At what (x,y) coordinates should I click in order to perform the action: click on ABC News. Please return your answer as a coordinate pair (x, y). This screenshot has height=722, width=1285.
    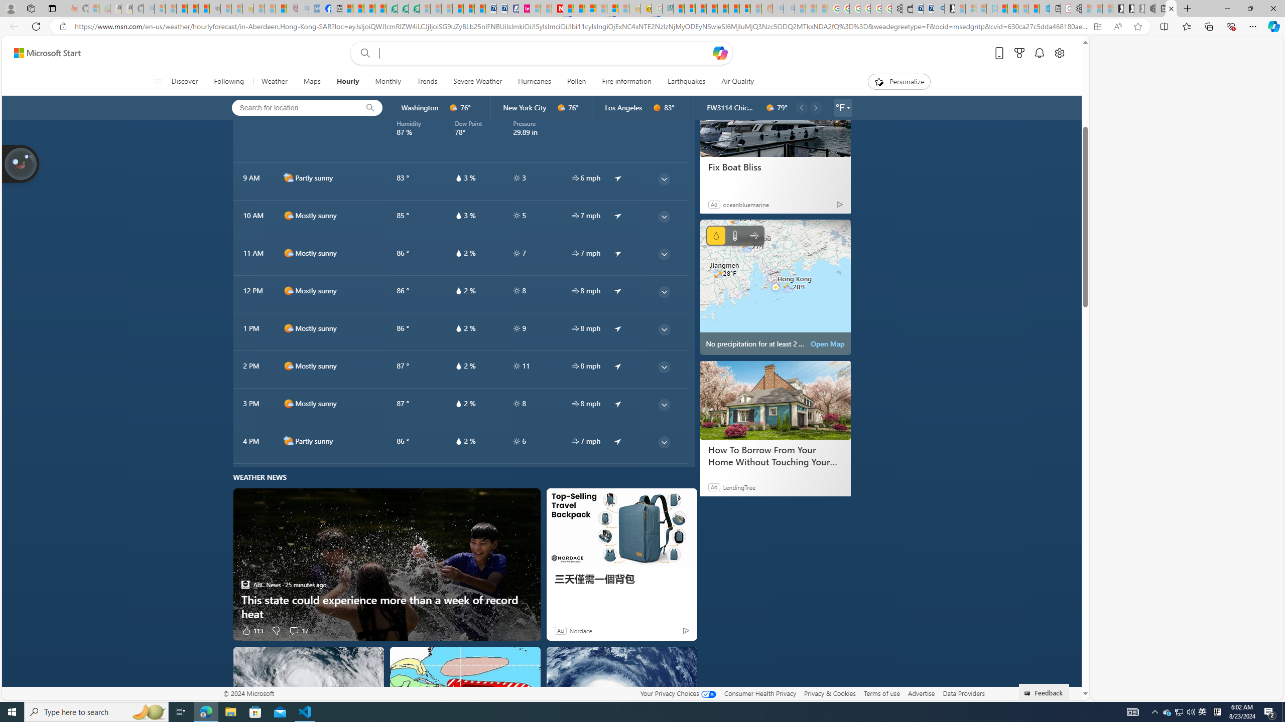
    Looking at the image, I should click on (245, 584).